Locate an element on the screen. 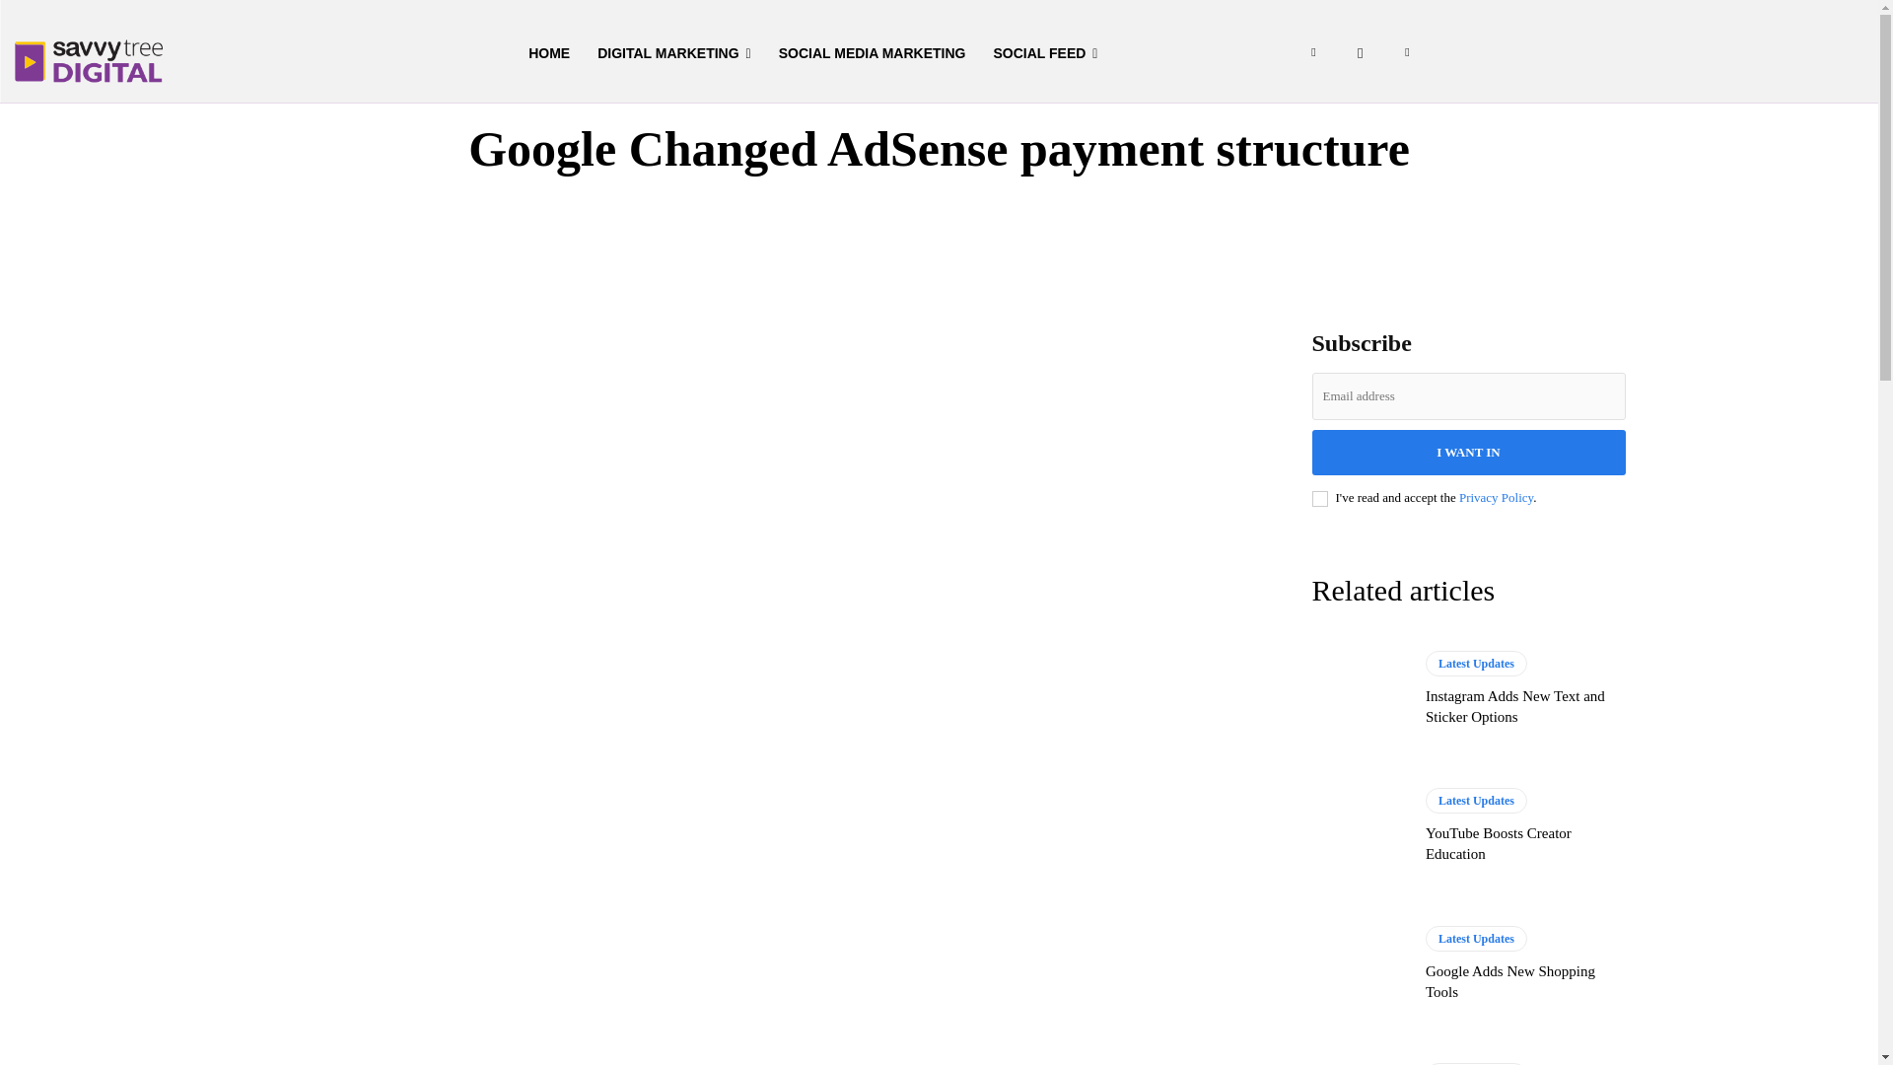 The height and width of the screenshot is (1065, 1893). Instagram Adds New Text and Sticker Options is located at coordinates (1514, 706).